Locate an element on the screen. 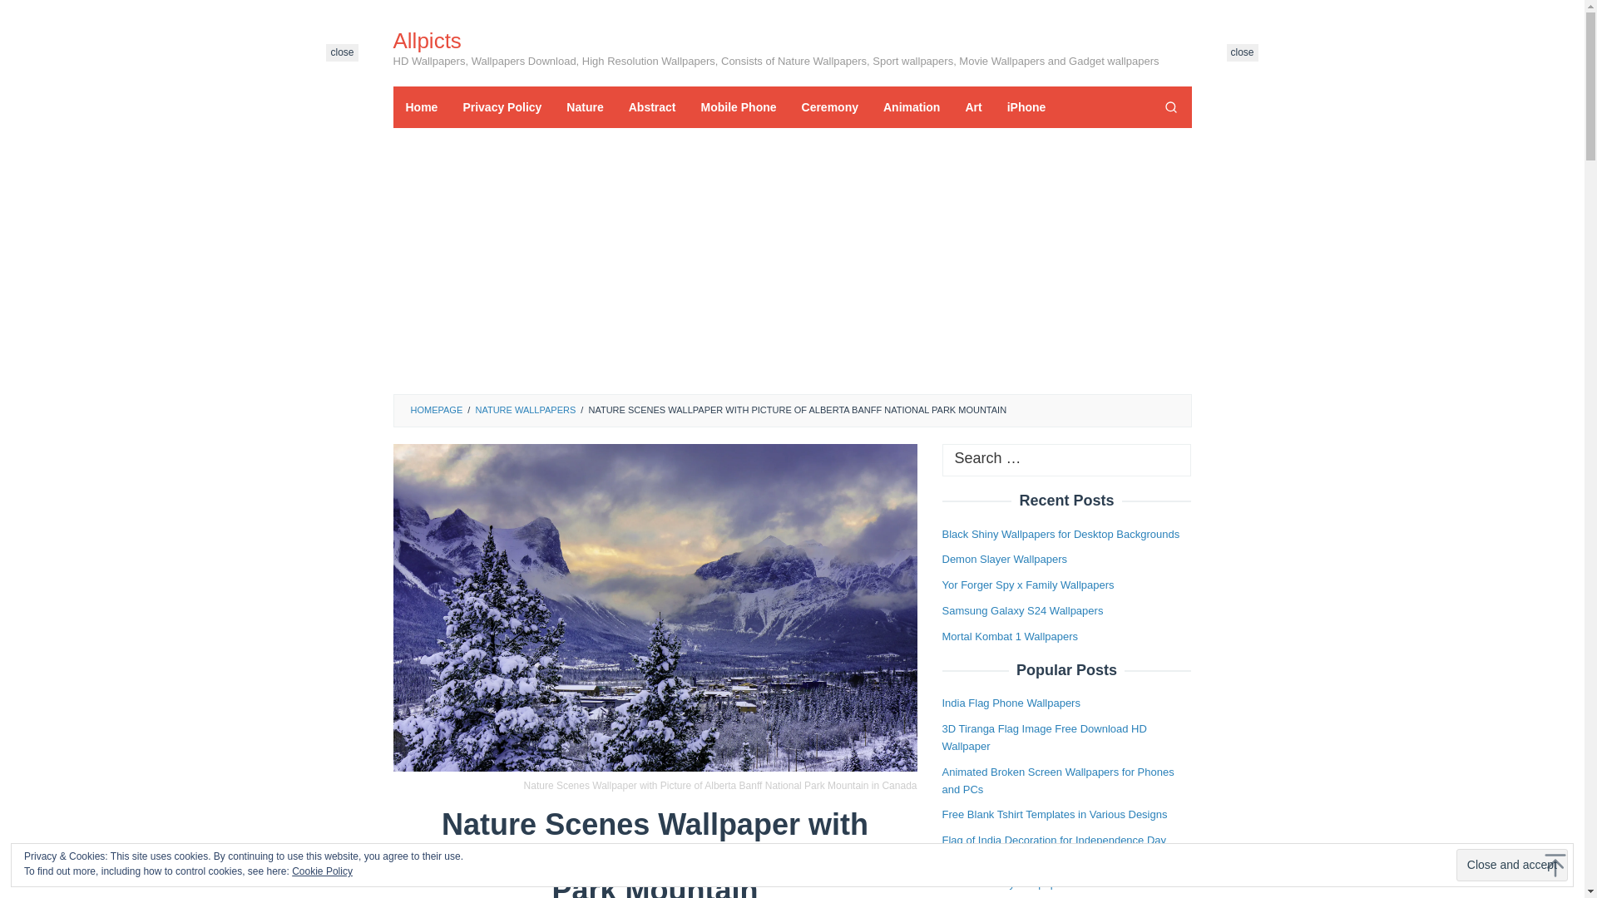 Image resolution: width=1597 pixels, height=898 pixels. Close and accept is located at coordinates (1512, 865).